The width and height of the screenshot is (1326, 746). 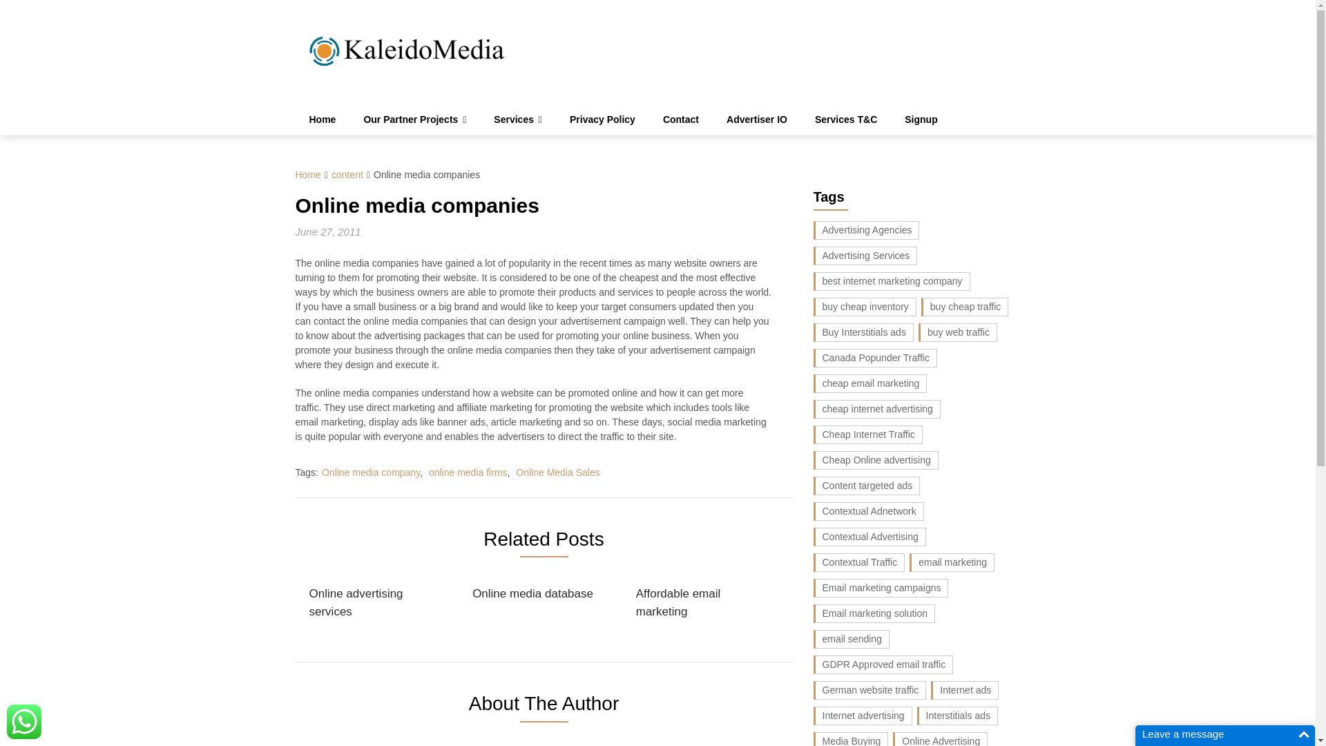 What do you see at coordinates (865, 307) in the screenshot?
I see `buy cheap inventory` at bounding box center [865, 307].